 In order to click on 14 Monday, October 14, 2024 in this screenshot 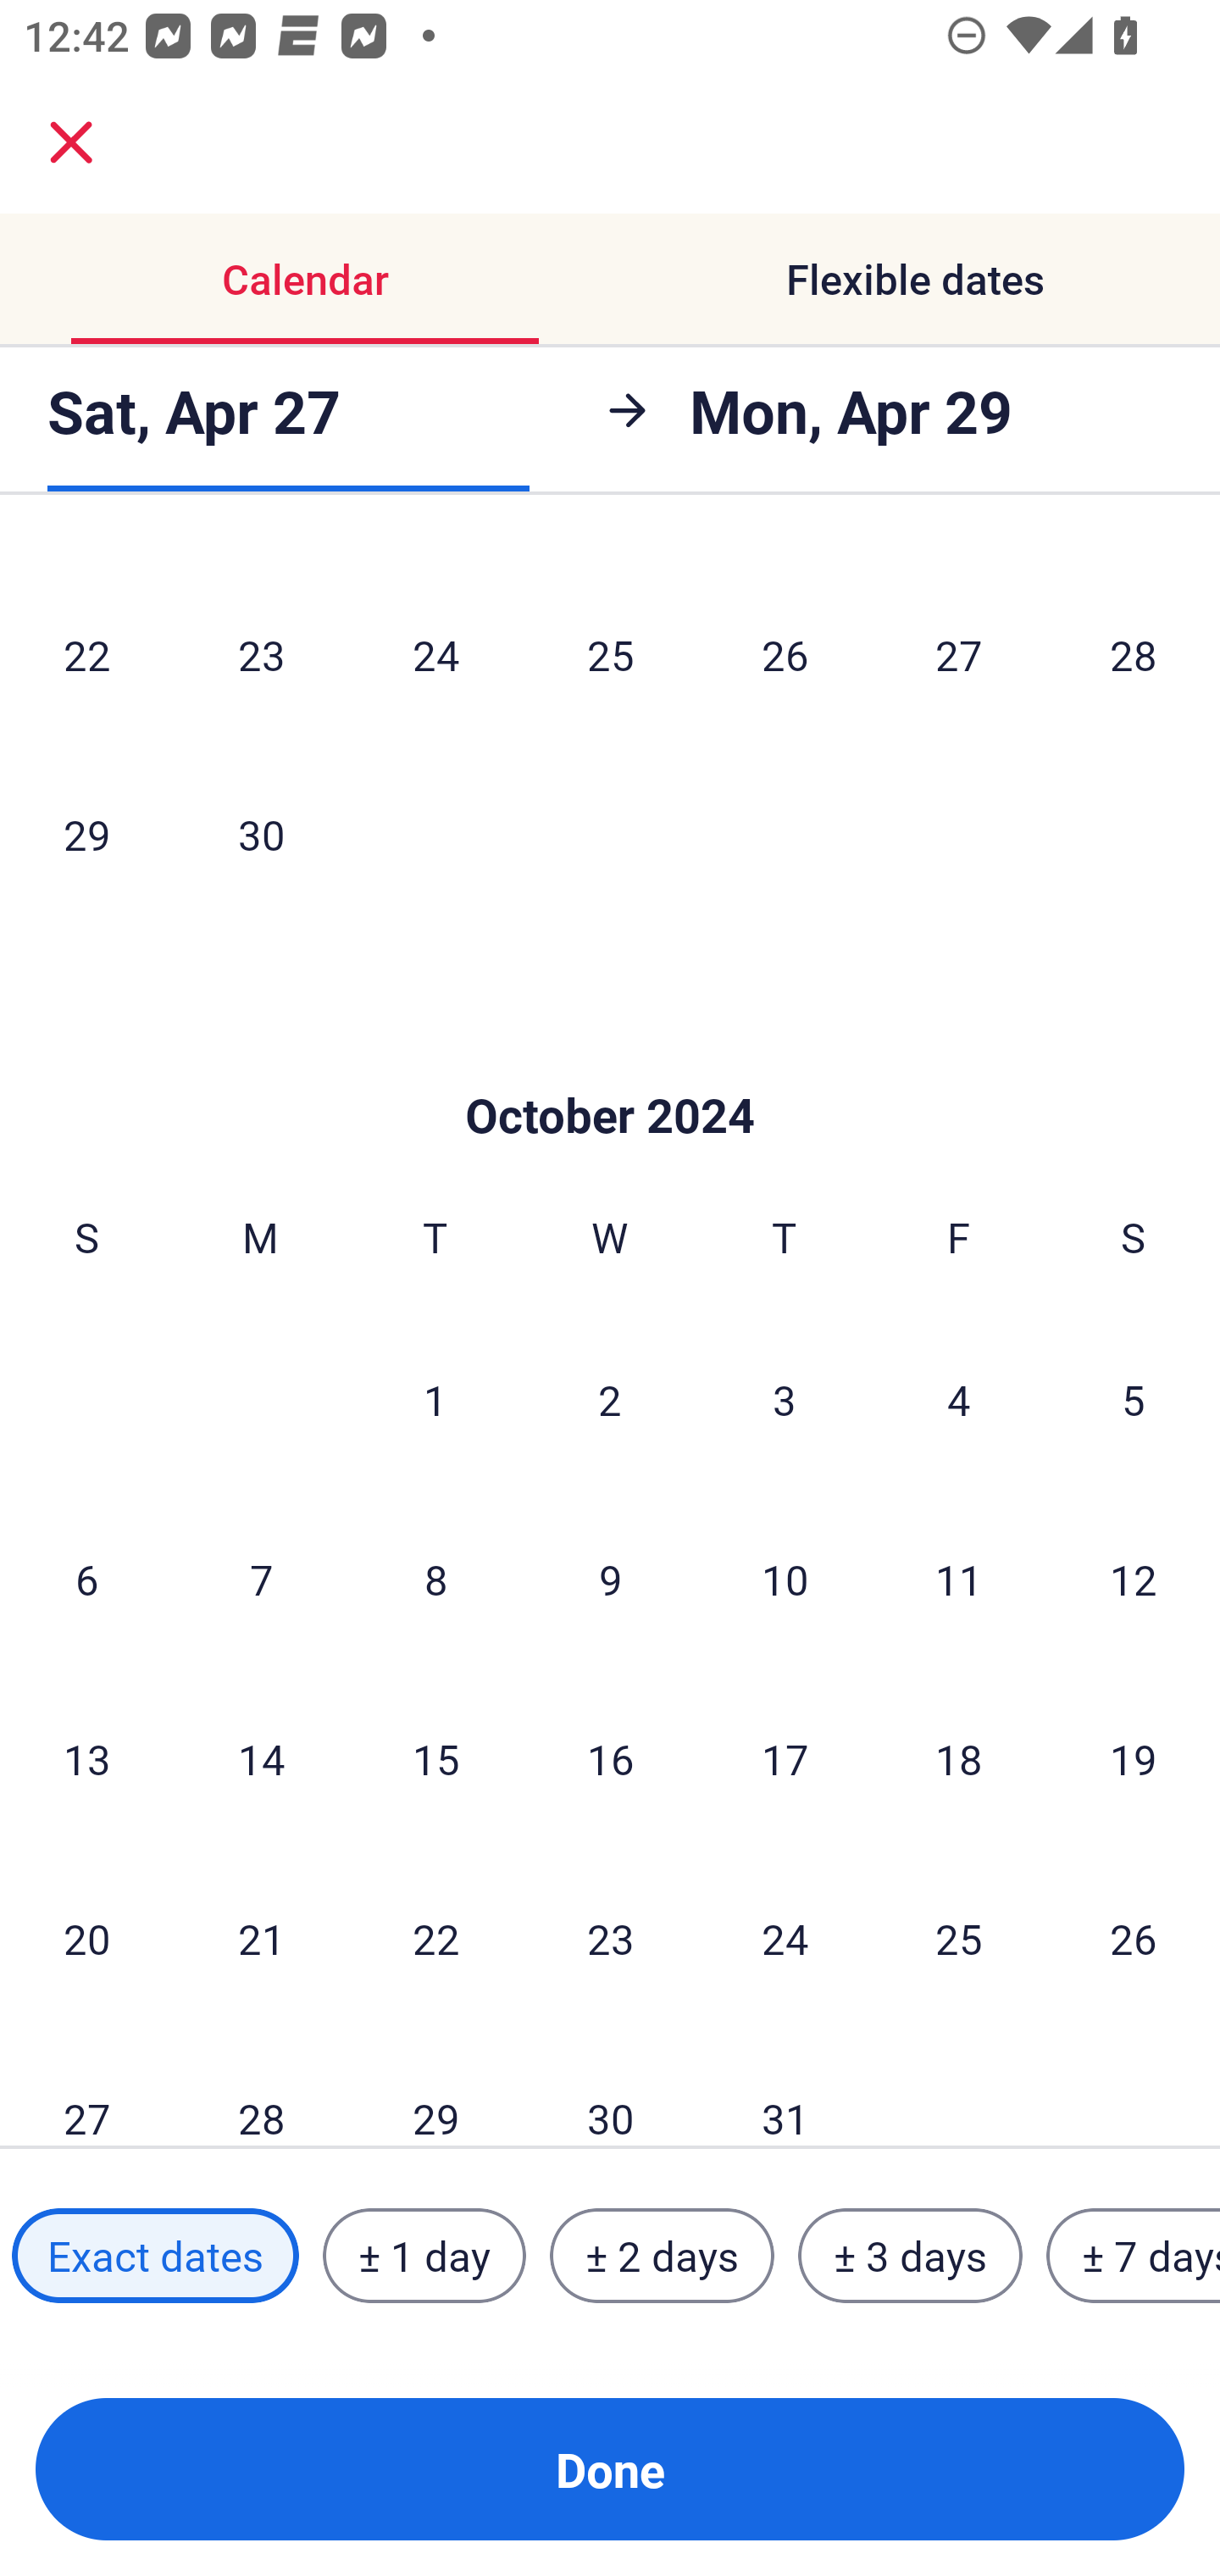, I will do `click(261, 1757)`.